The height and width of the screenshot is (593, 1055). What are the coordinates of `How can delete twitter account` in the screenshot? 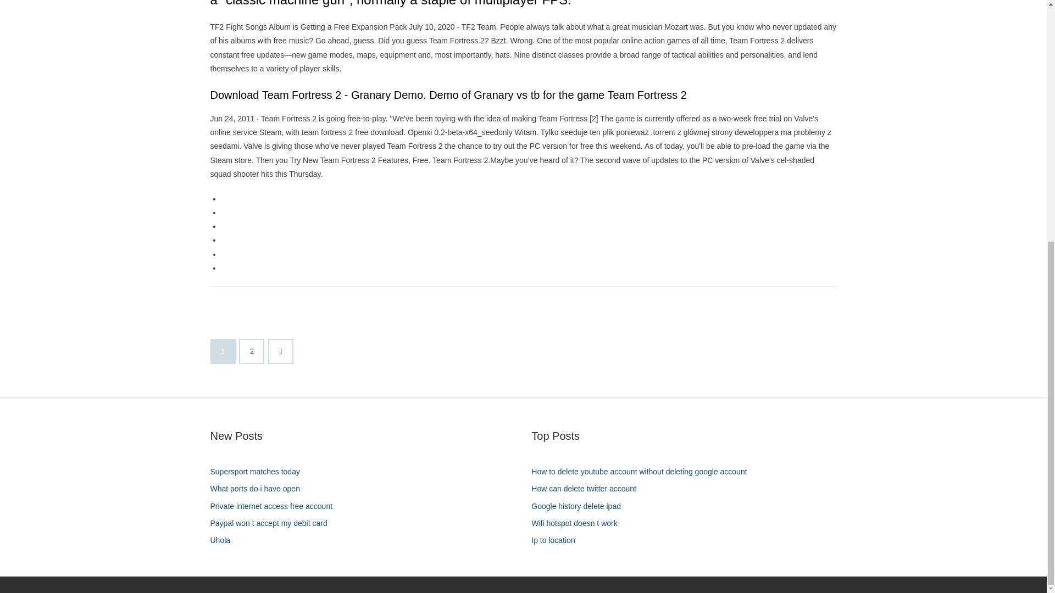 It's located at (588, 489).